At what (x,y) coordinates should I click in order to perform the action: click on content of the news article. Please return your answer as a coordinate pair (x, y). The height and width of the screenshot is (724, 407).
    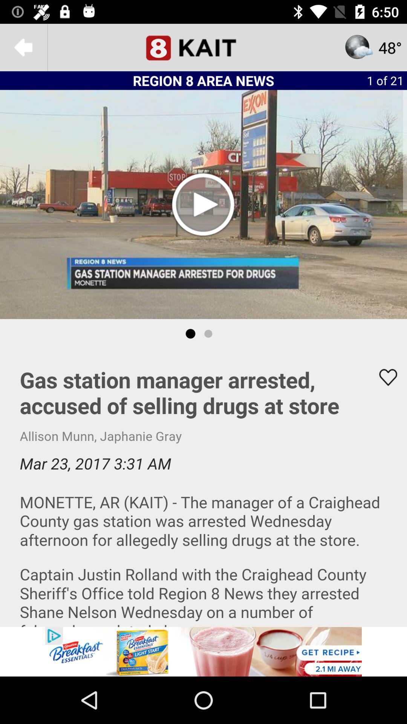
    Looking at the image, I should click on (203, 488).